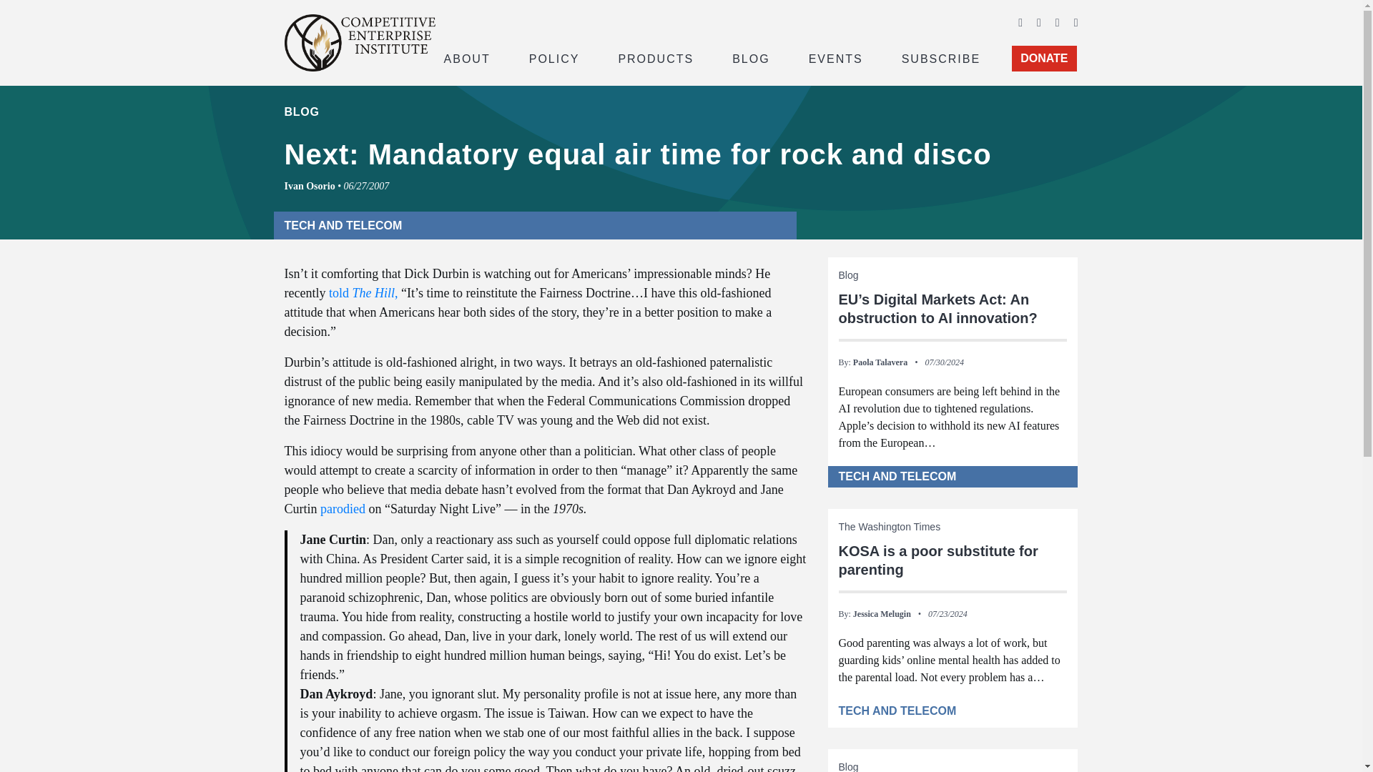  What do you see at coordinates (751, 57) in the screenshot?
I see `BLOG` at bounding box center [751, 57].